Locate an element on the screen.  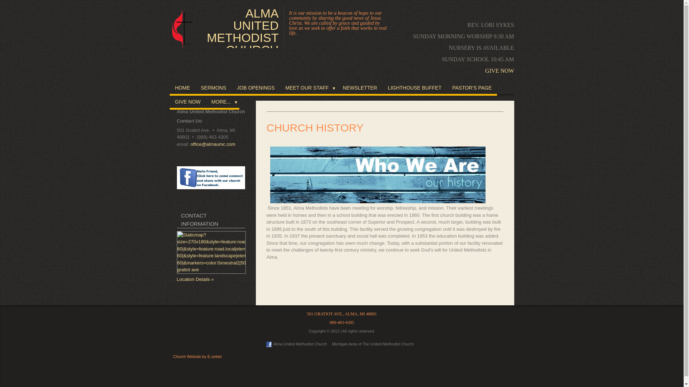
GIVE NOW is located at coordinates (188, 102).